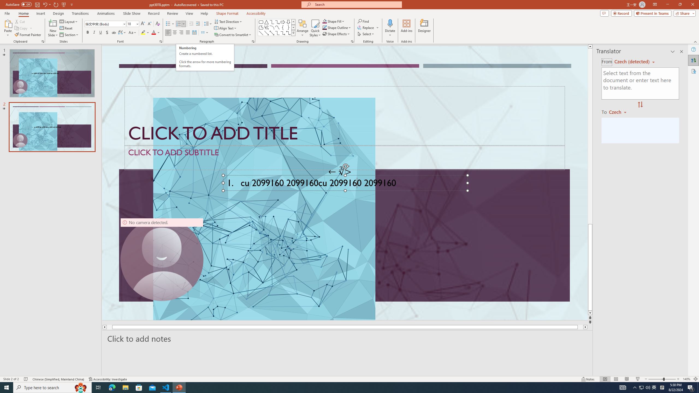 The width and height of the screenshot is (699, 393). Describe the element at coordinates (348, 338) in the screenshot. I see `Slide Notes` at that location.